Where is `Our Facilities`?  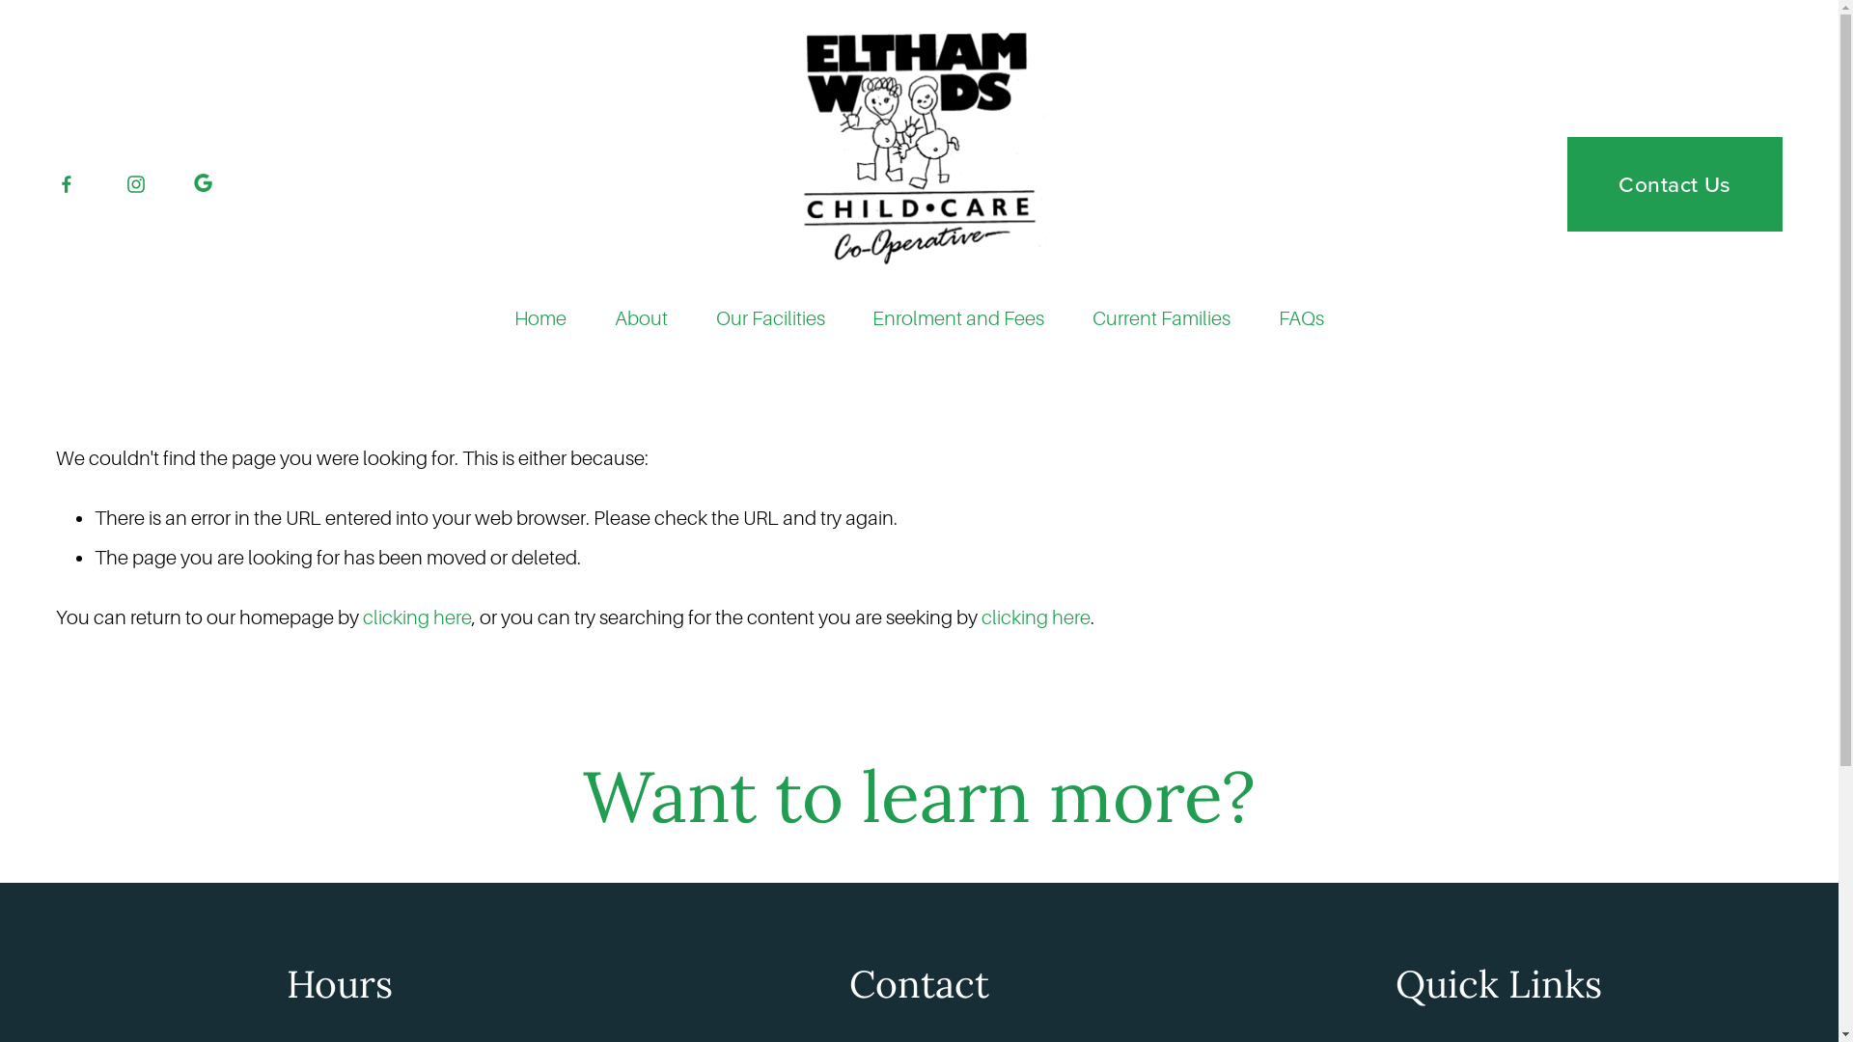
Our Facilities is located at coordinates (770, 318).